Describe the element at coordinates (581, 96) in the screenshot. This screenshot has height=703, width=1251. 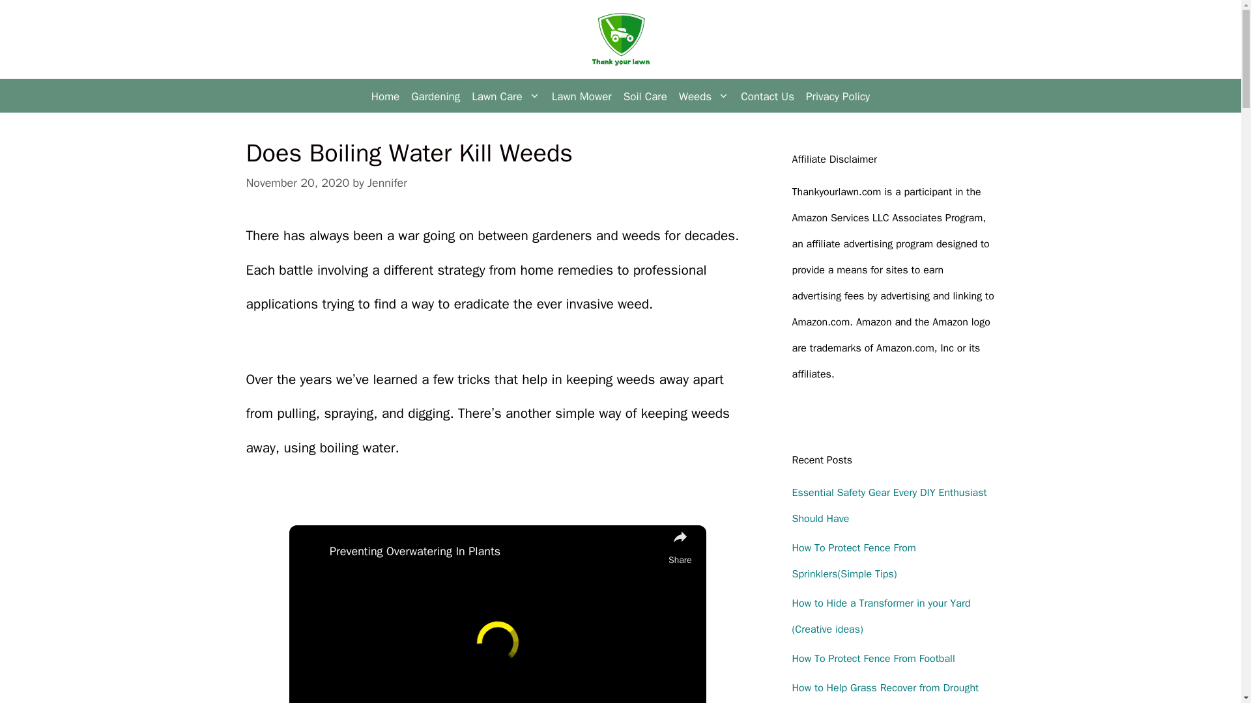
I see `Lawn Mower` at that location.